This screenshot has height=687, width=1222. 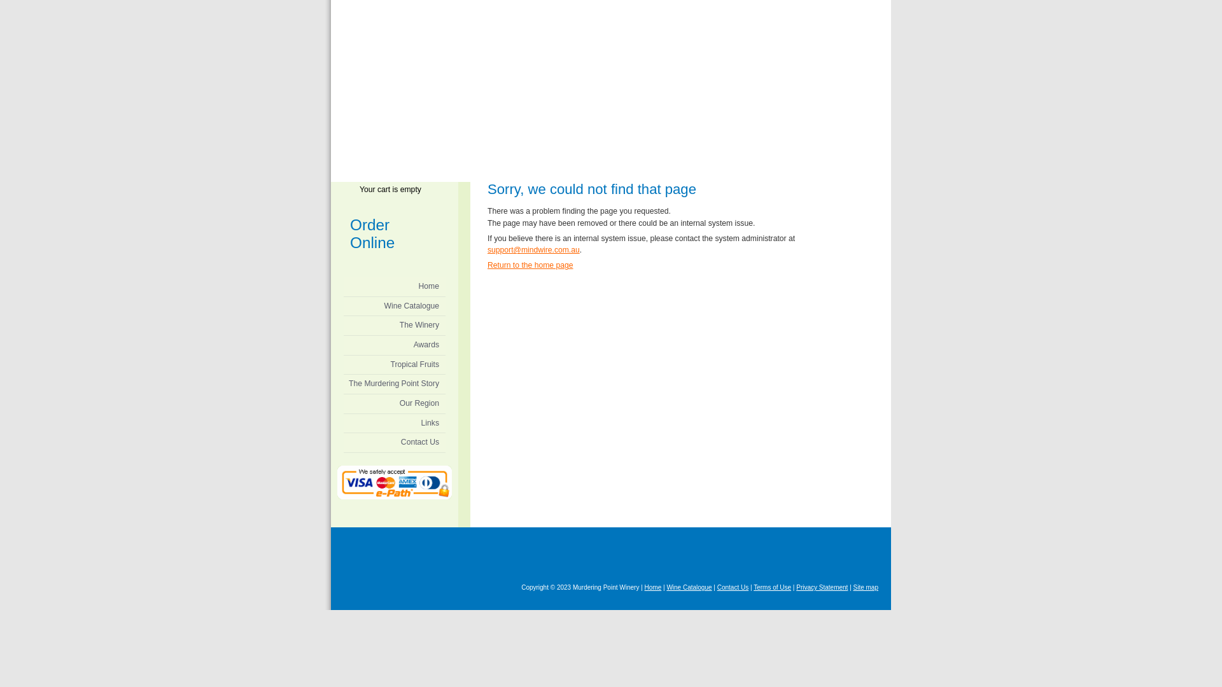 I want to click on Home, so click(x=395, y=287).